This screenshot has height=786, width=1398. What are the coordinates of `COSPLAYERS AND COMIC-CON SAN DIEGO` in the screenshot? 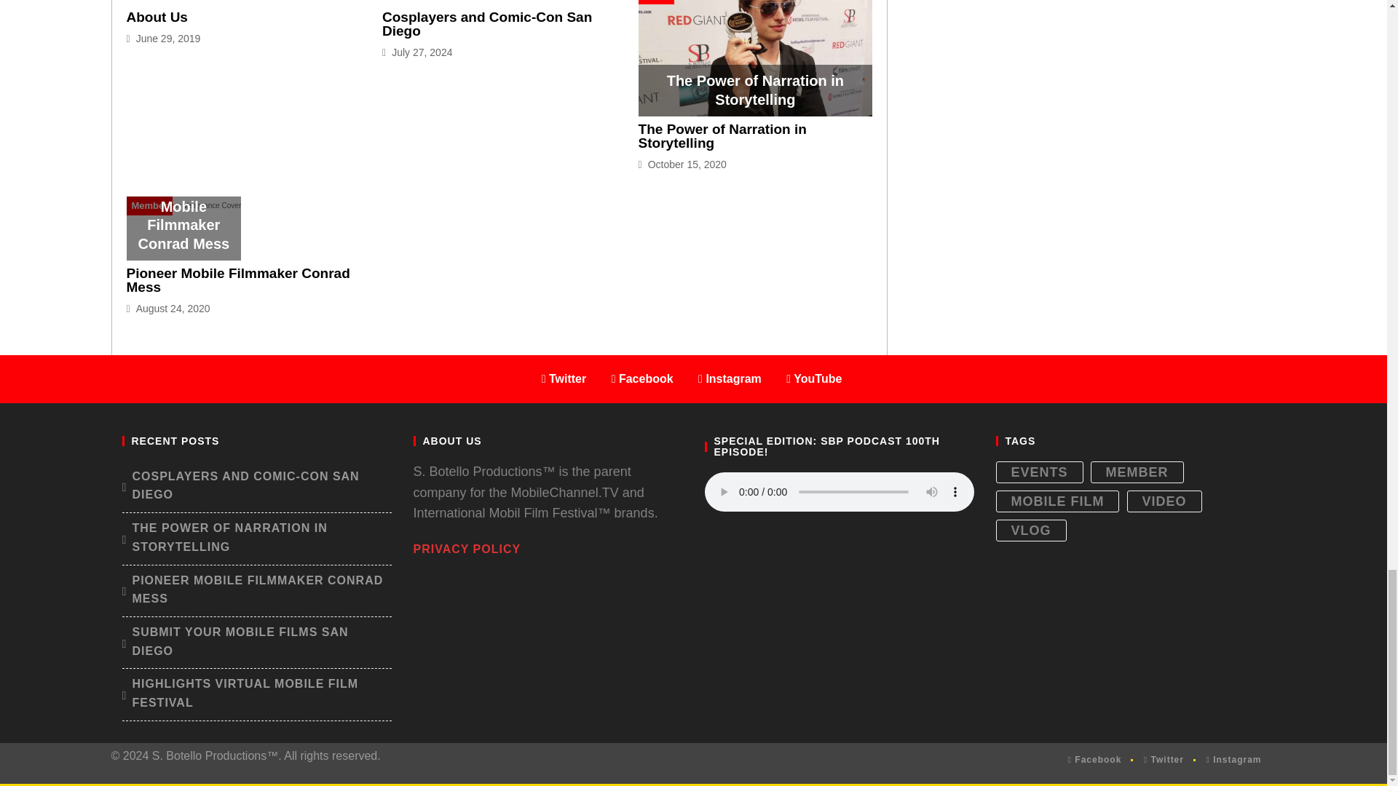 It's located at (256, 485).